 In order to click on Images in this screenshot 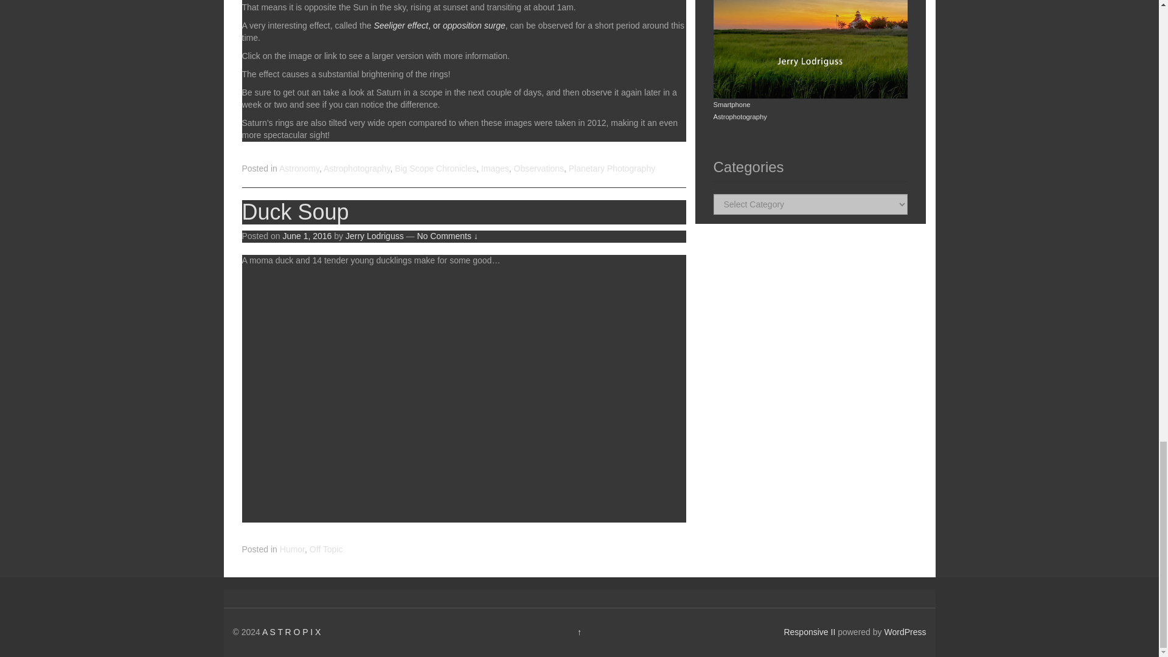, I will do `click(495, 168)`.